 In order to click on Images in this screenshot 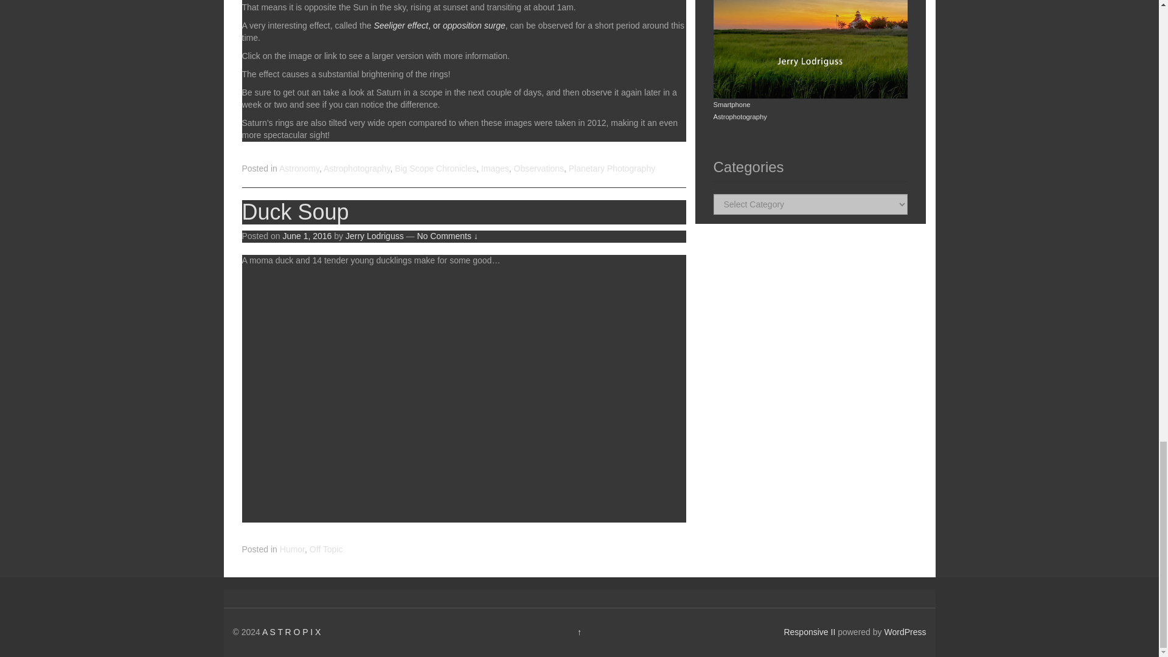, I will do `click(495, 168)`.